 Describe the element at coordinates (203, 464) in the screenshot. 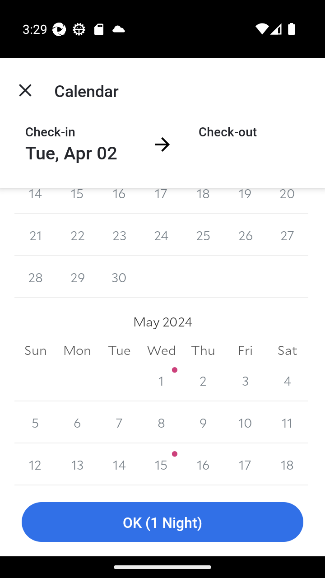

I see `16 16 May 2024` at that location.